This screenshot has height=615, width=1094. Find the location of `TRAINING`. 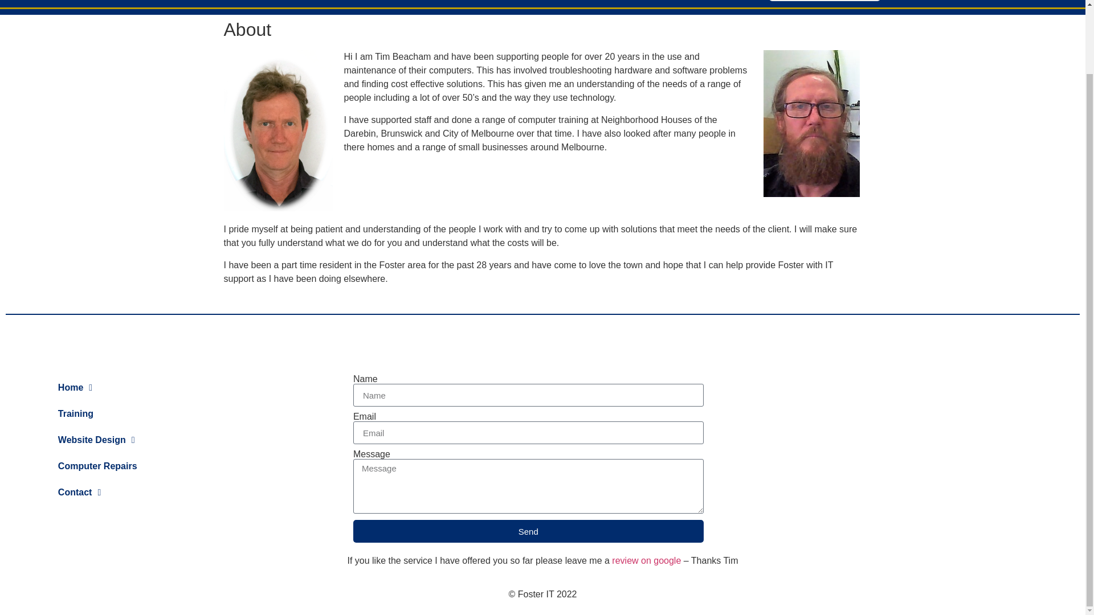

TRAINING is located at coordinates (421, 2).